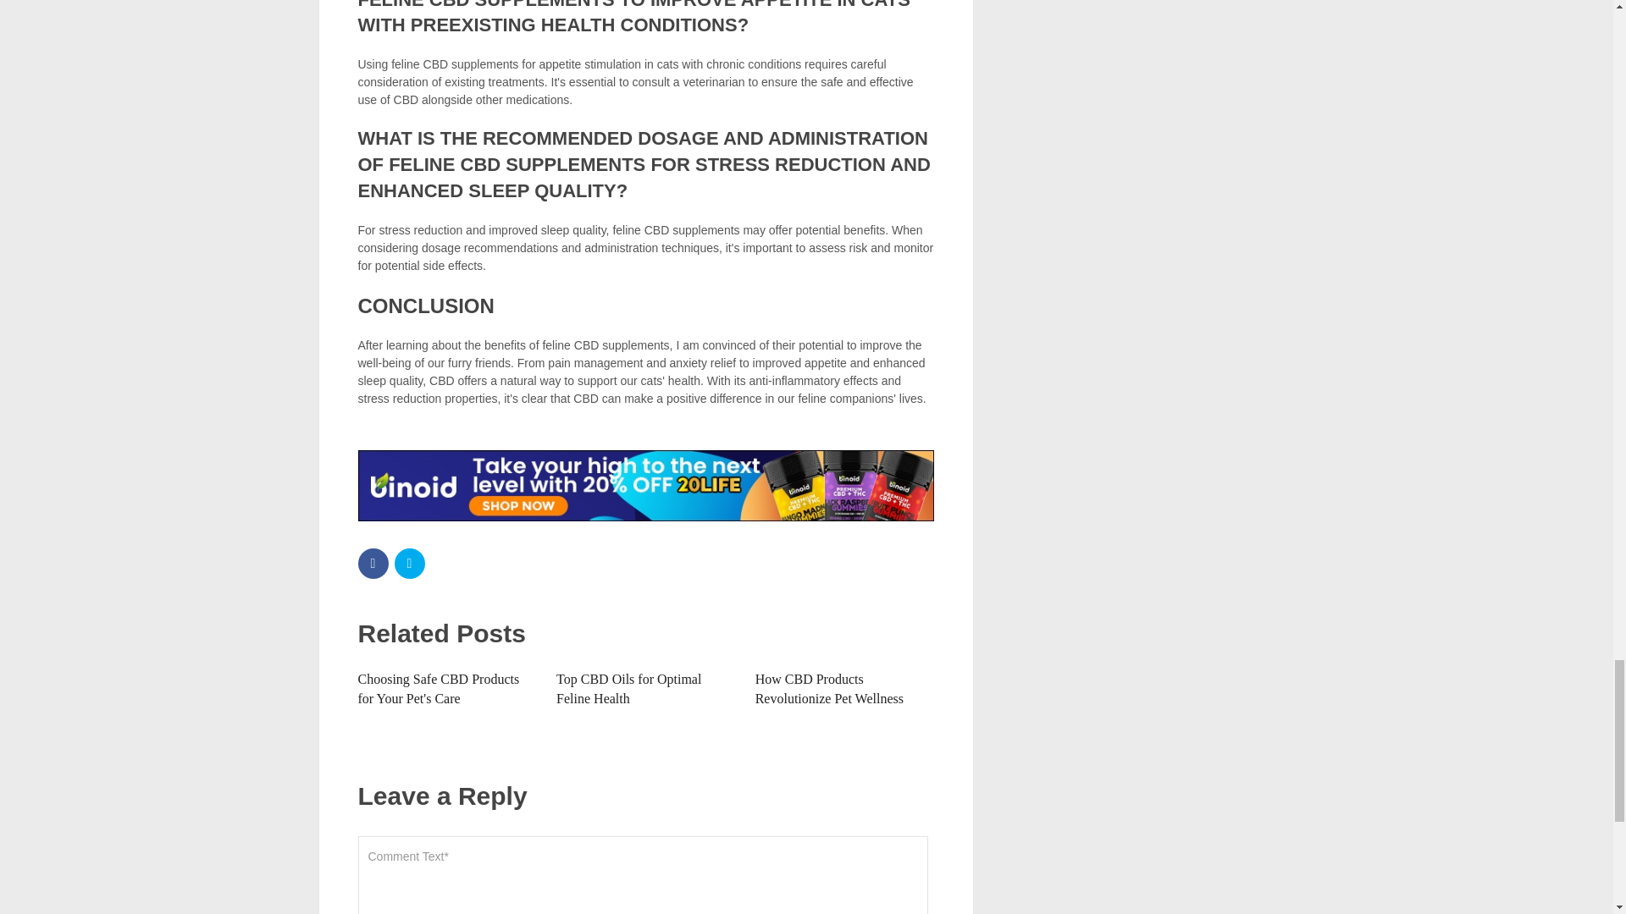 The width and height of the screenshot is (1626, 914). Describe the element at coordinates (628, 687) in the screenshot. I see `Top CBD Oils for Optimal Feline Health` at that location.